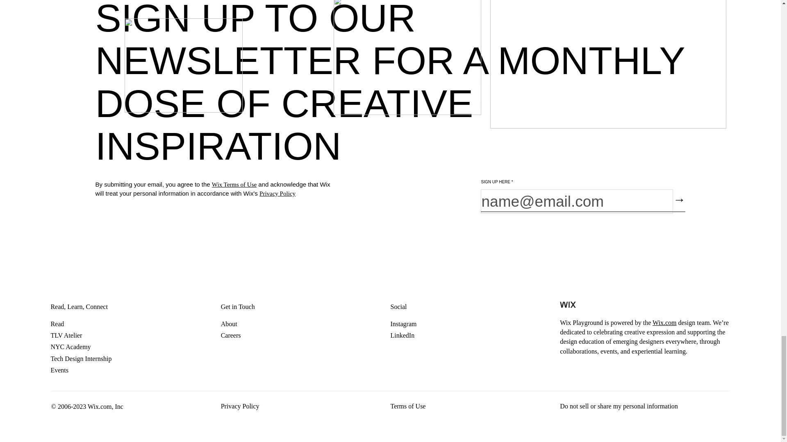 Image resolution: width=787 pixels, height=442 pixels. What do you see at coordinates (238, 324) in the screenshot?
I see `About` at bounding box center [238, 324].